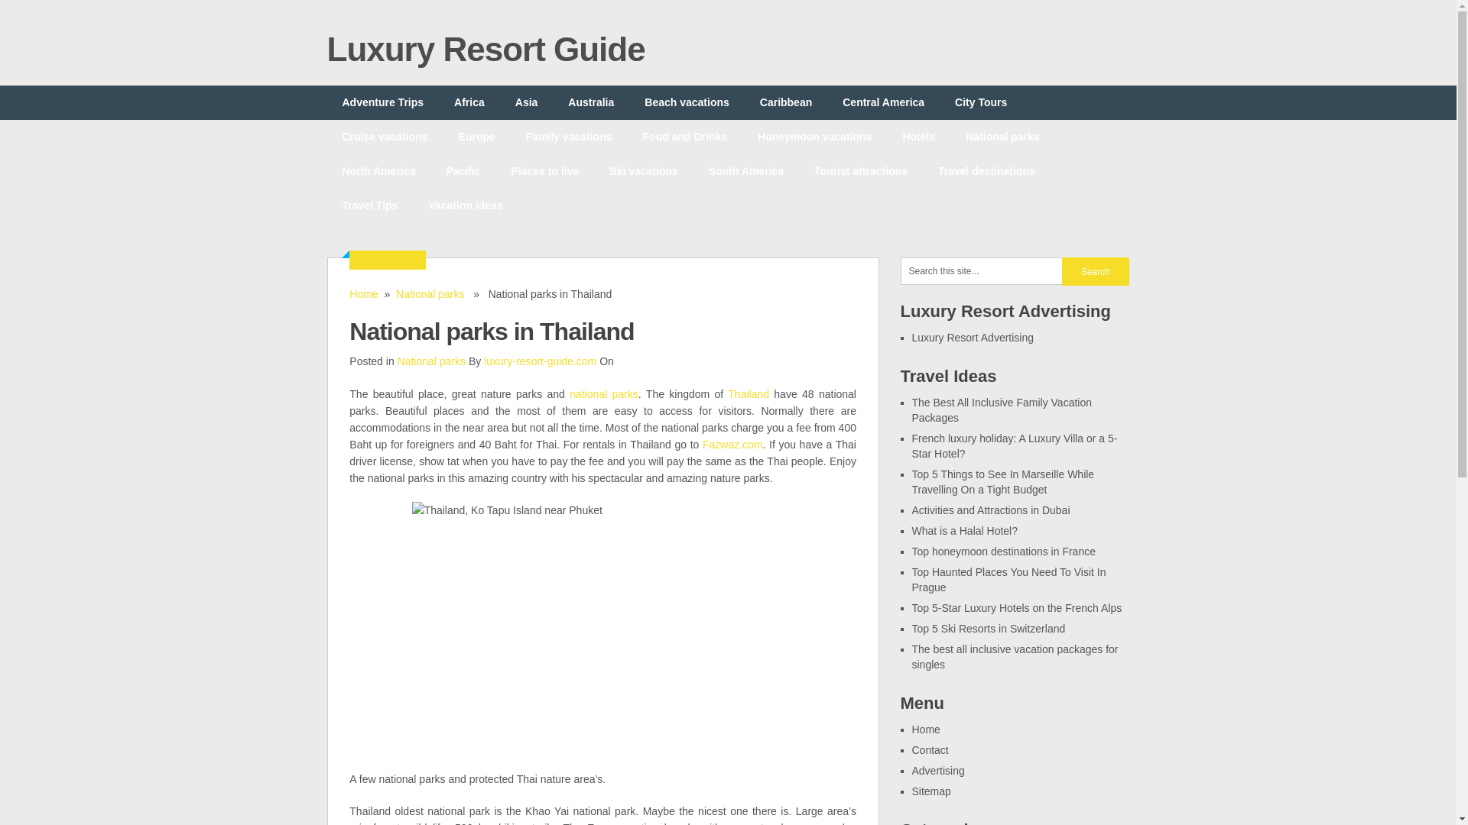 The height and width of the screenshot is (825, 1468). Describe the element at coordinates (745, 171) in the screenshot. I see `South America` at that location.